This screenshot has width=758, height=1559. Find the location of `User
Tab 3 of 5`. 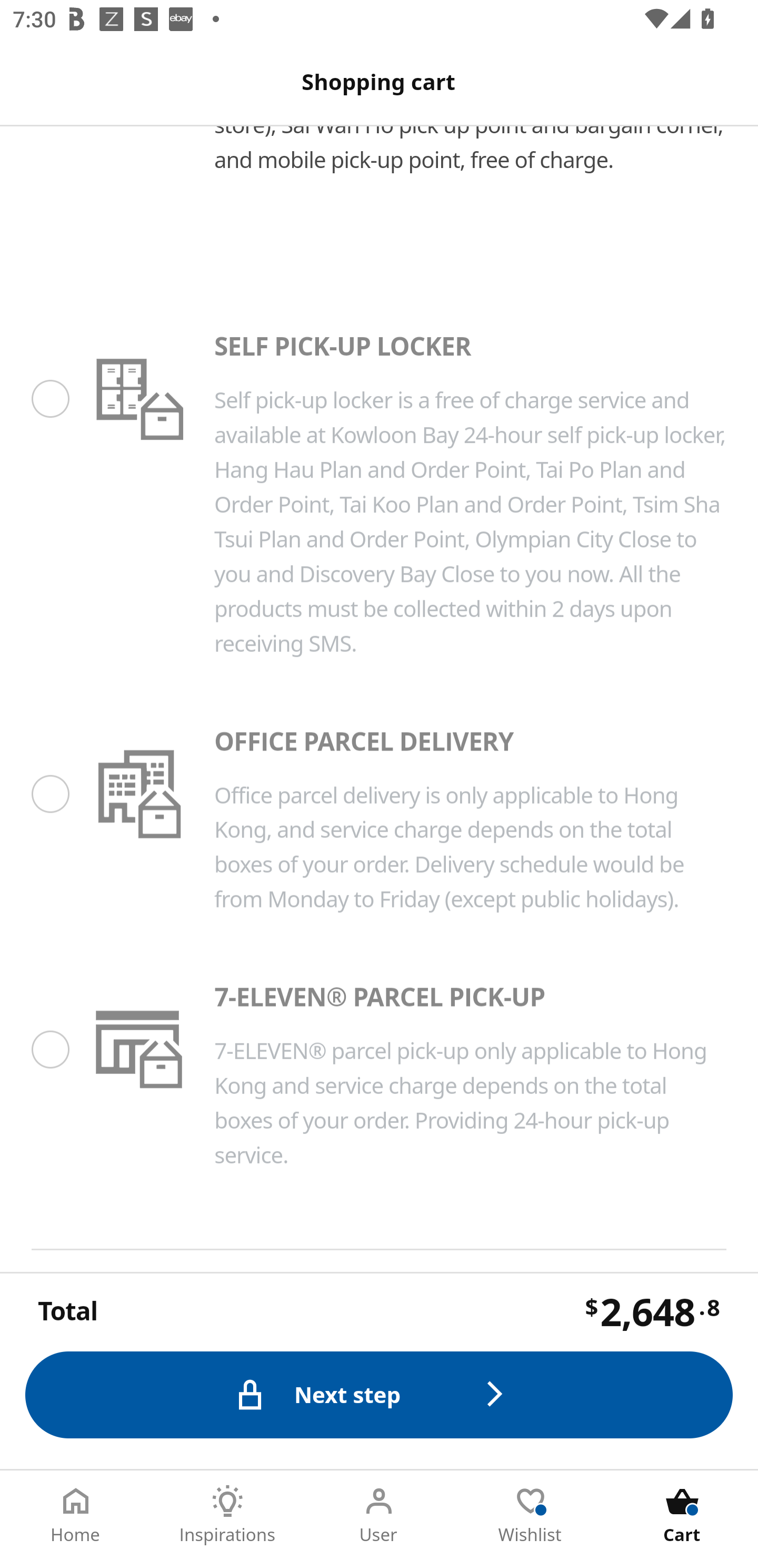

User
Tab 3 of 5 is located at coordinates (379, 1515).